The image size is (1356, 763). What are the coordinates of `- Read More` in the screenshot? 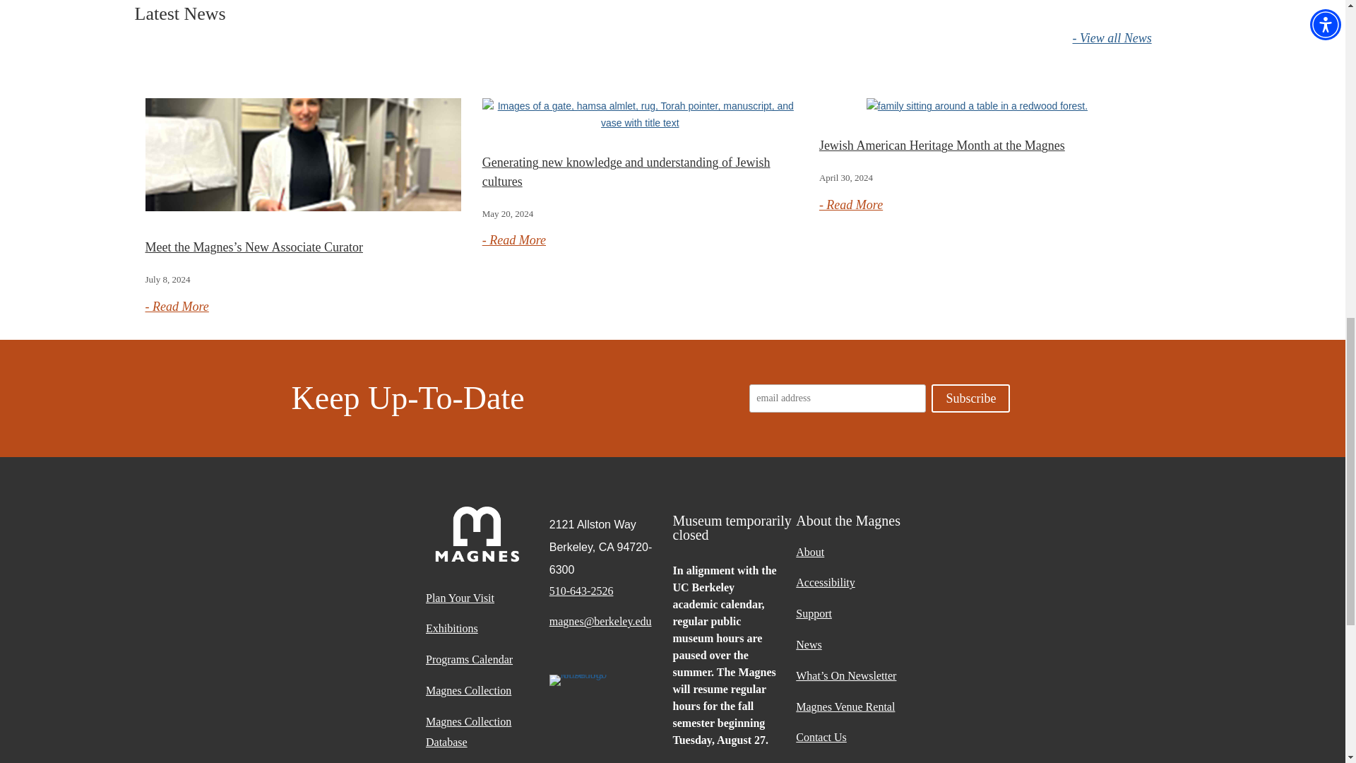 It's located at (177, 307).